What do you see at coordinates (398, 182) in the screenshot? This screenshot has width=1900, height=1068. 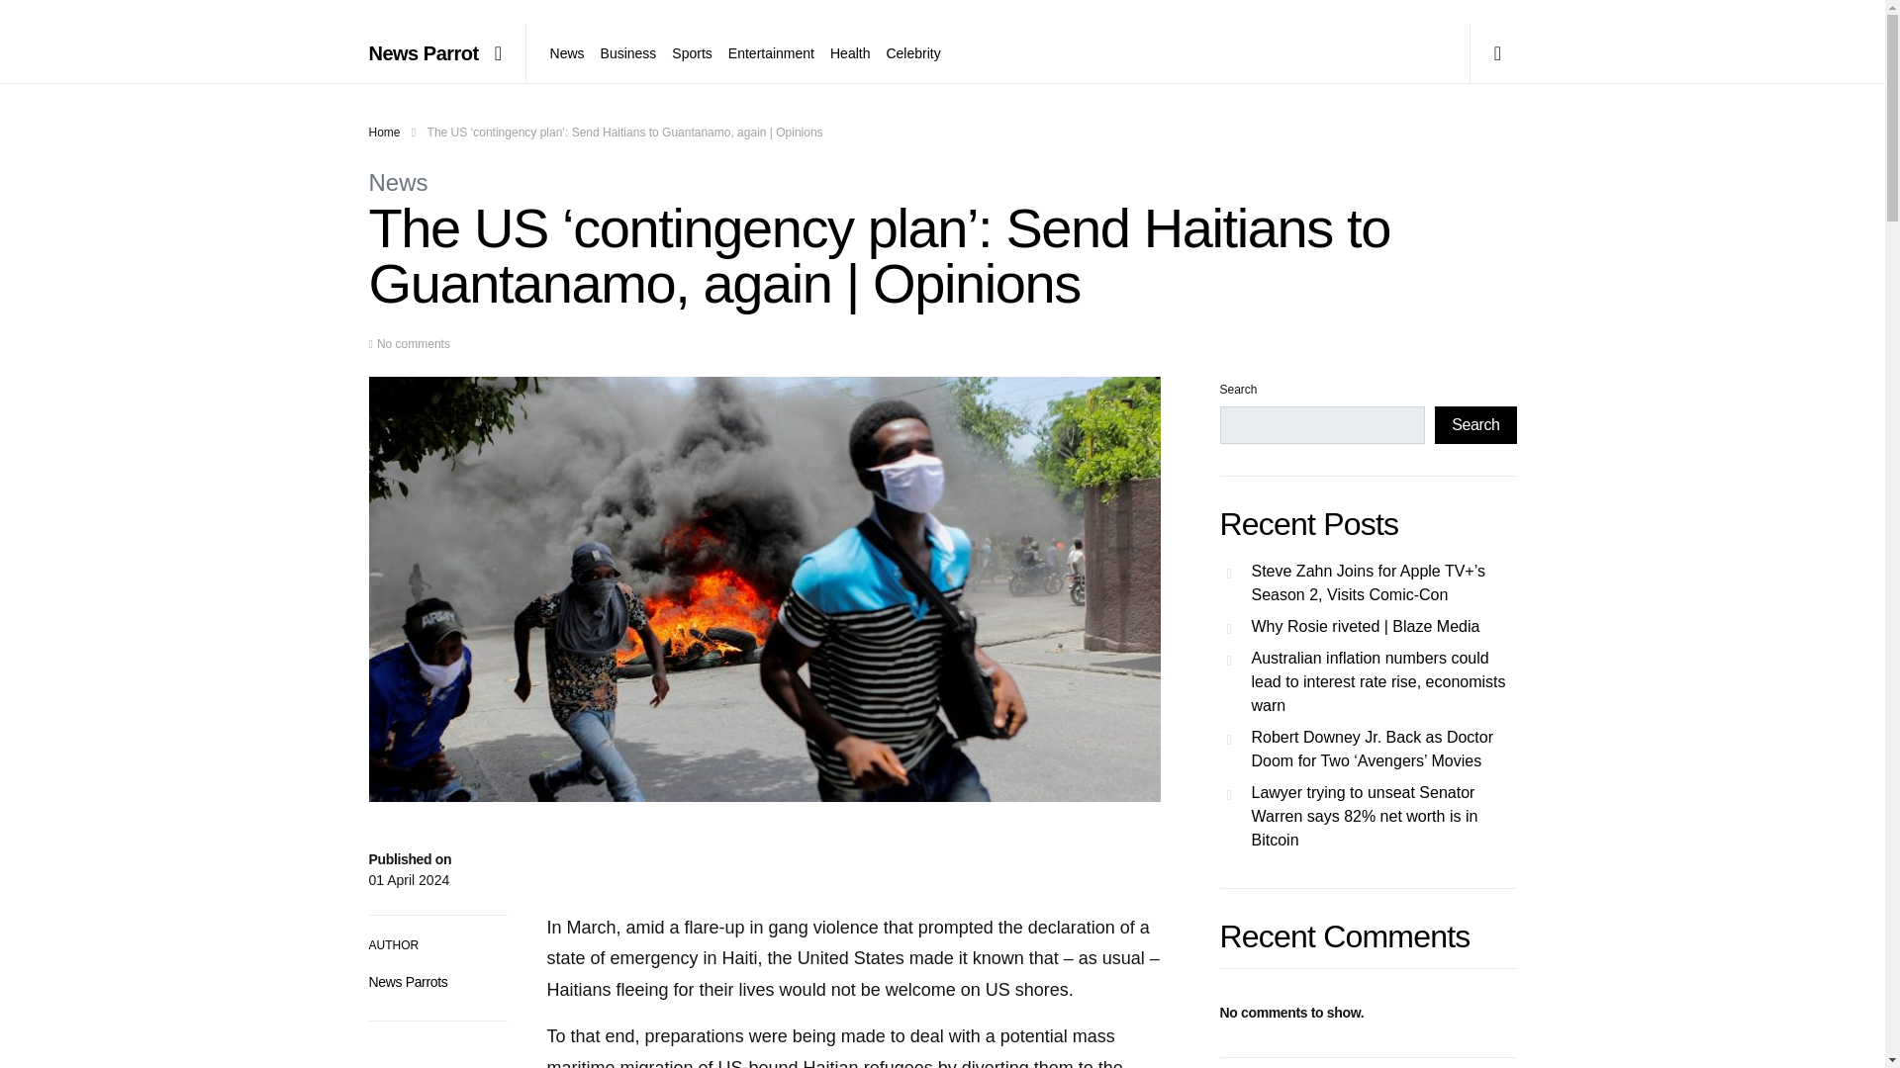 I see `News` at bounding box center [398, 182].